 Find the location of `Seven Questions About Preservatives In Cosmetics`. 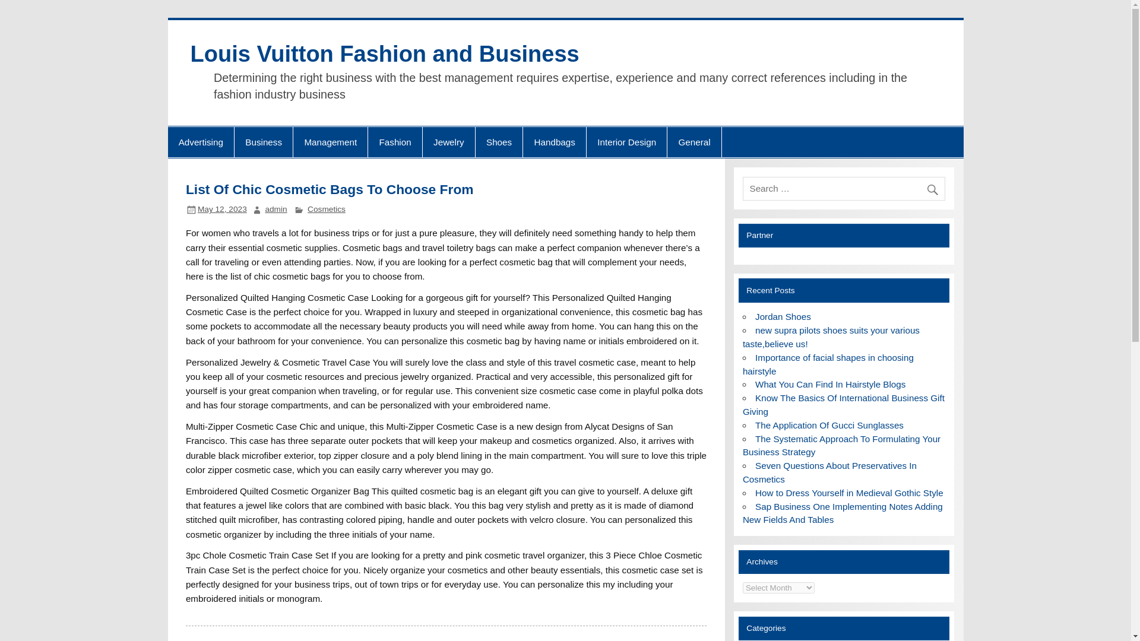

Seven Questions About Preservatives In Cosmetics is located at coordinates (829, 472).